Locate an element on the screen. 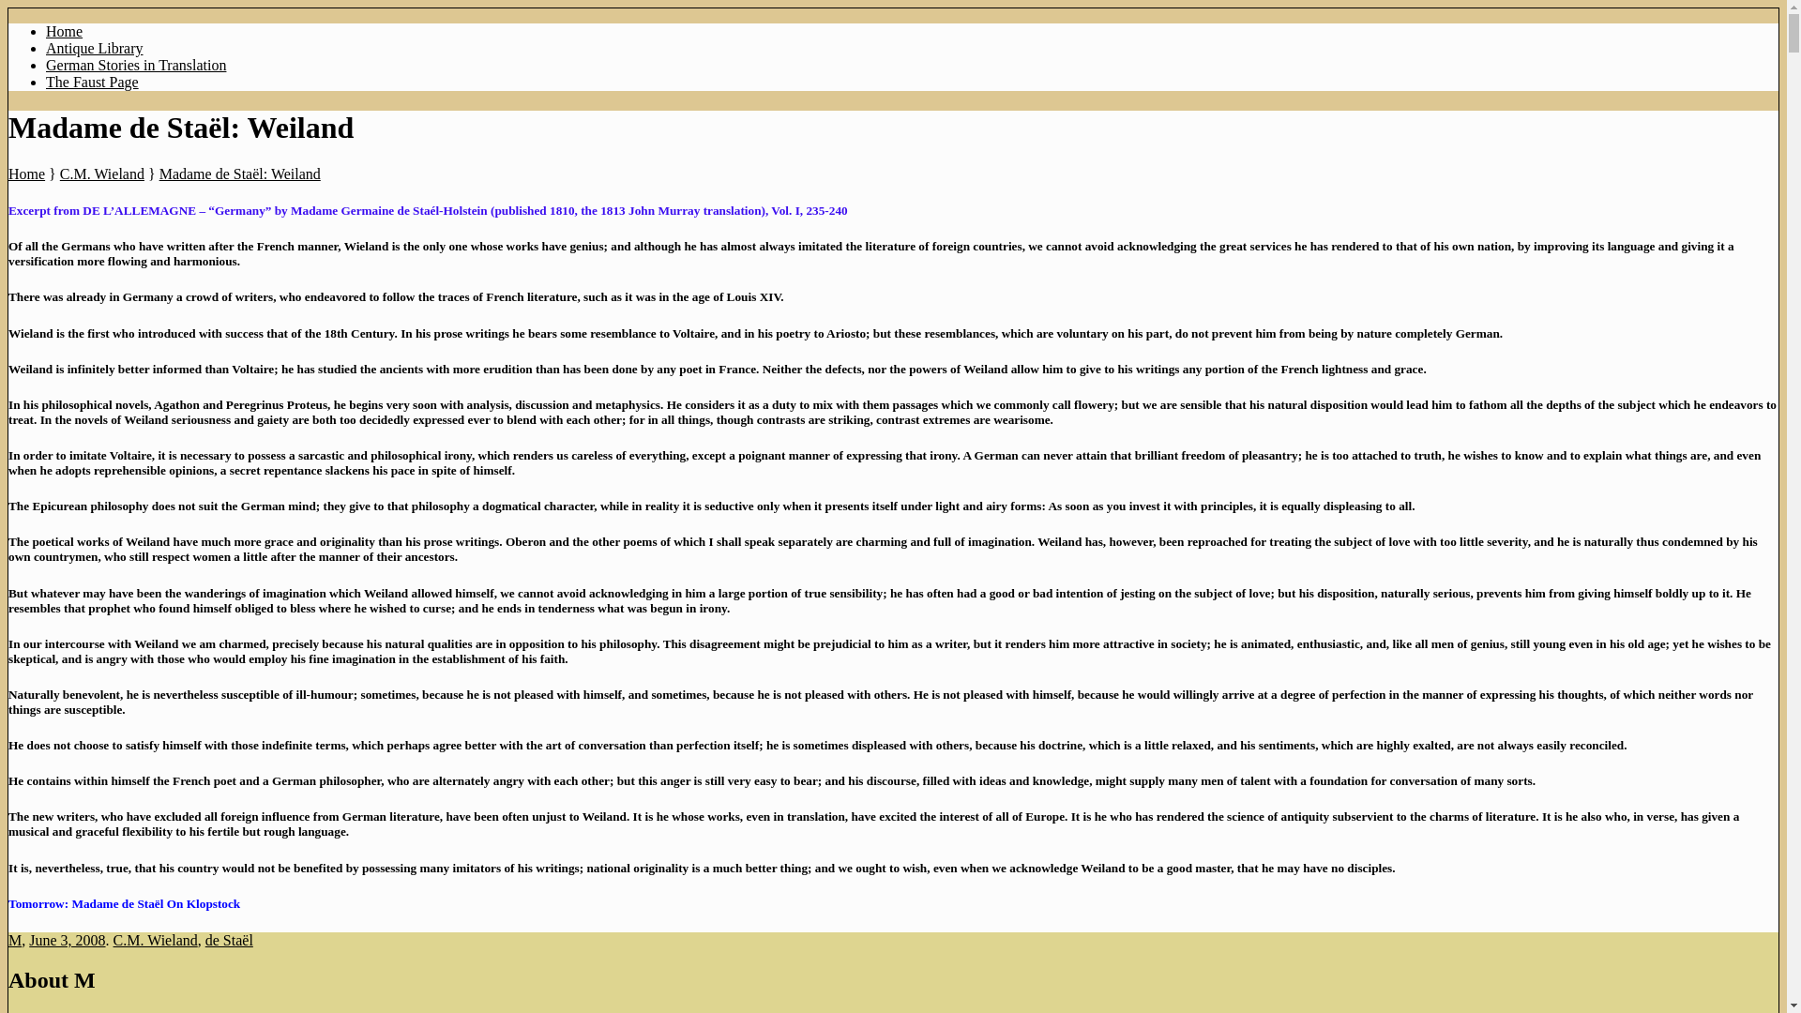 The image size is (1801, 1013). Home is located at coordinates (26, 174).